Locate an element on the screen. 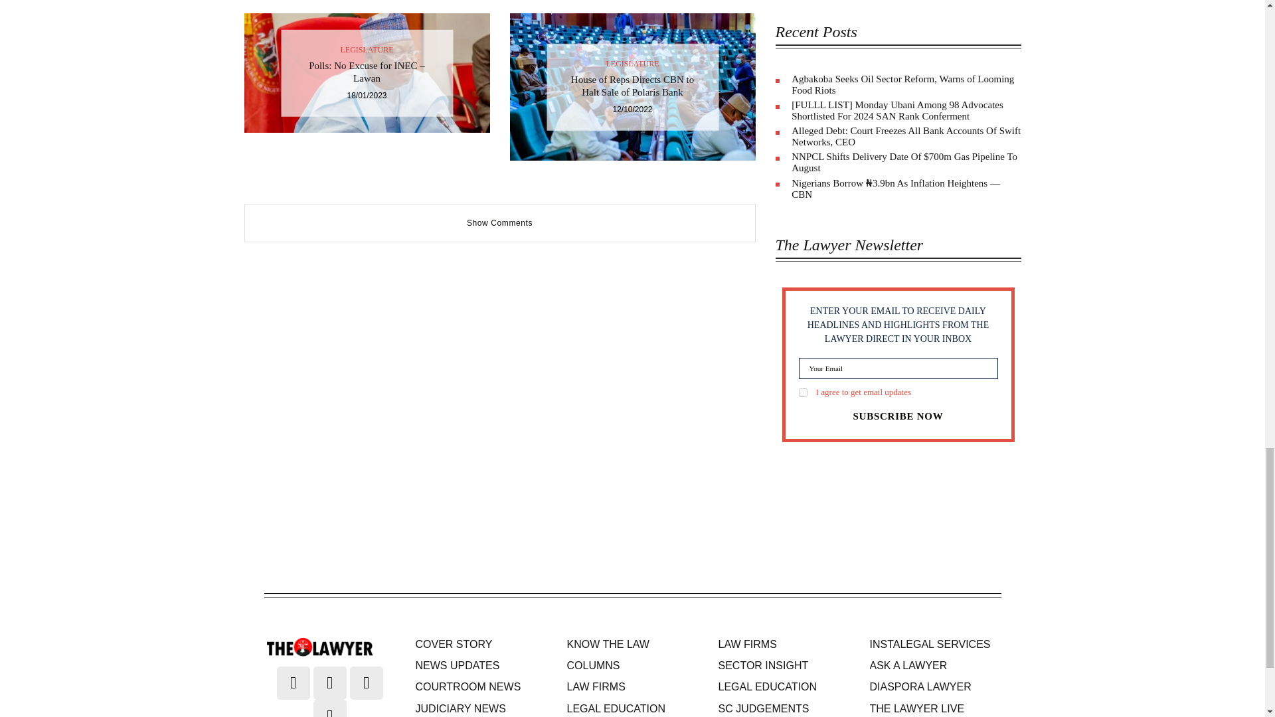 The height and width of the screenshot is (717, 1275). View all posts in LEGISLATURE is located at coordinates (632, 62).